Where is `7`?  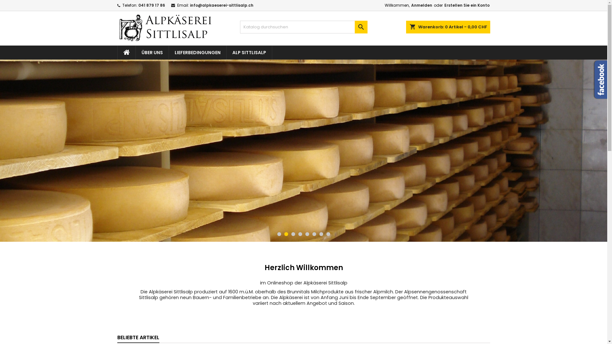 7 is located at coordinates (321, 234).